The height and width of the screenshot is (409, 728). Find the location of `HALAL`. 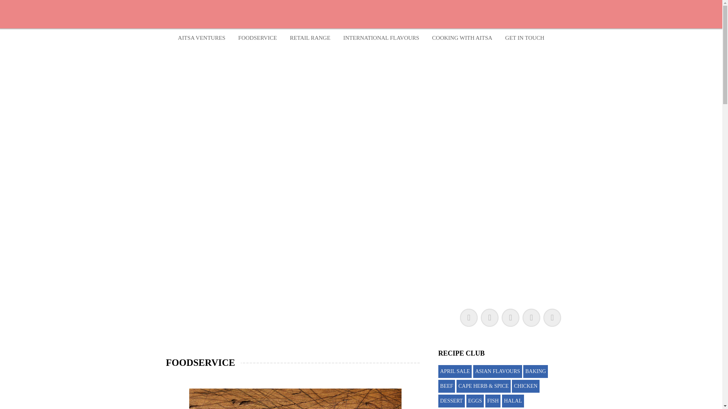

HALAL is located at coordinates (513, 401).